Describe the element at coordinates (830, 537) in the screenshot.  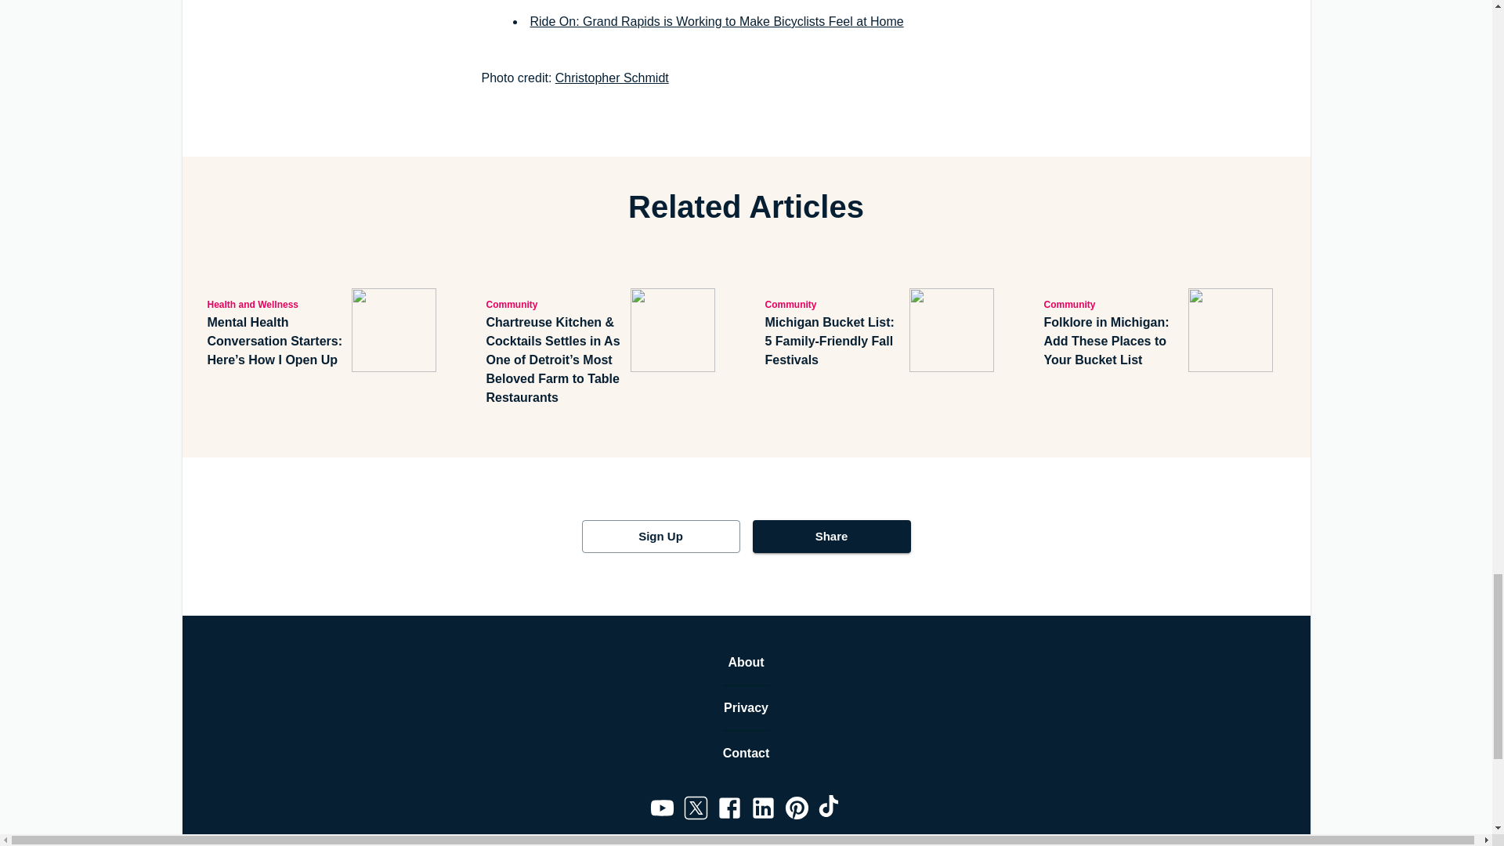
I see `Share` at that location.